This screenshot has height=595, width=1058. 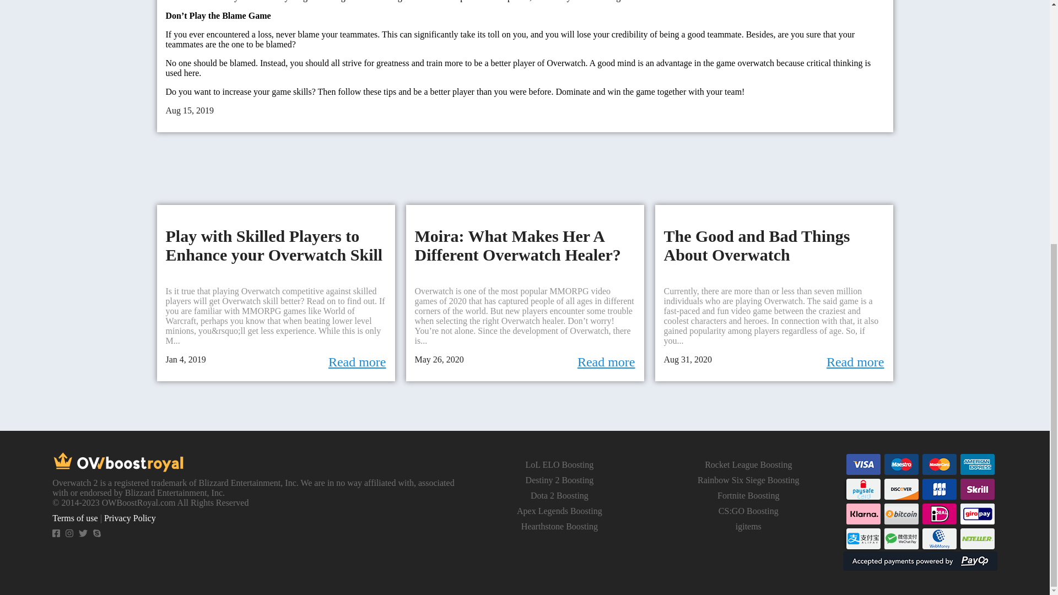 What do you see at coordinates (74, 518) in the screenshot?
I see `Terms of use` at bounding box center [74, 518].